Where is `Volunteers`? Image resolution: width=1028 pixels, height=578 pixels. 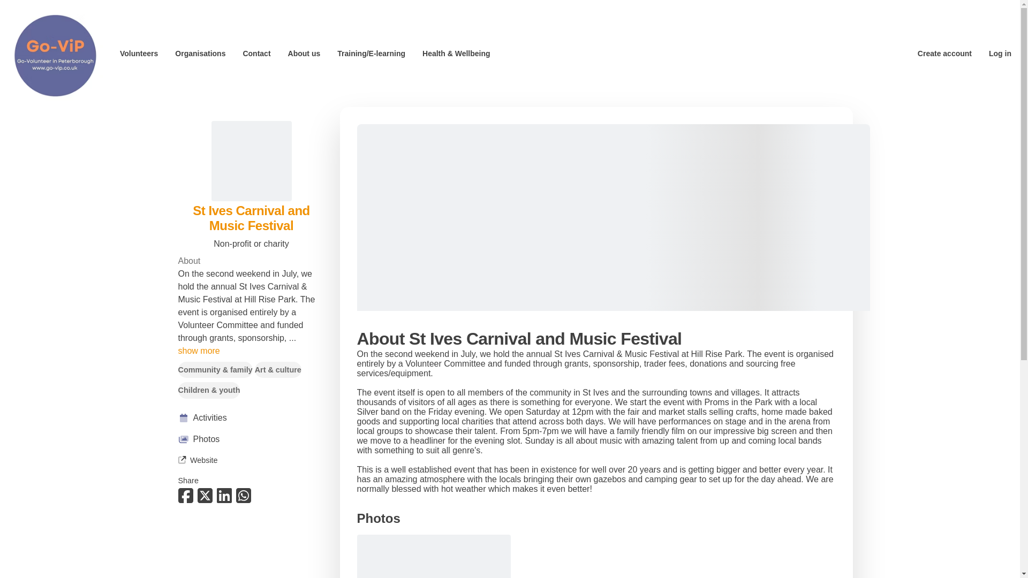 Volunteers is located at coordinates (139, 54).